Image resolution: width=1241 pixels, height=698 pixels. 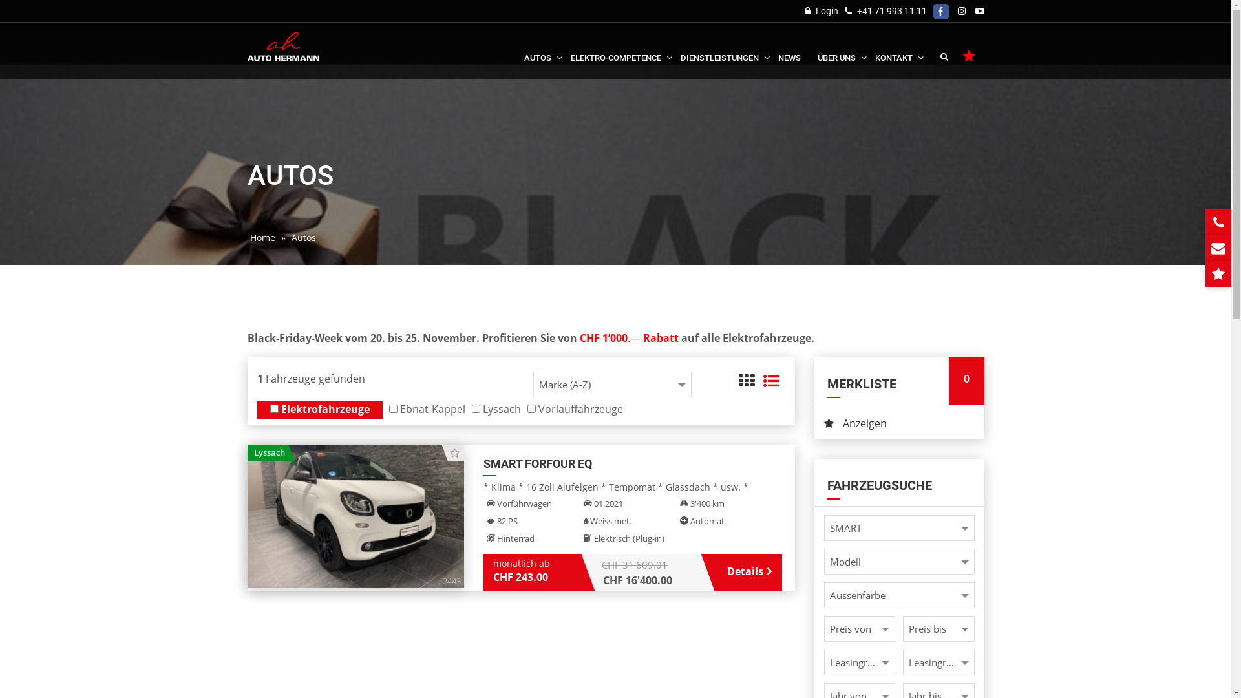 I want to click on Login, so click(x=821, y=11).